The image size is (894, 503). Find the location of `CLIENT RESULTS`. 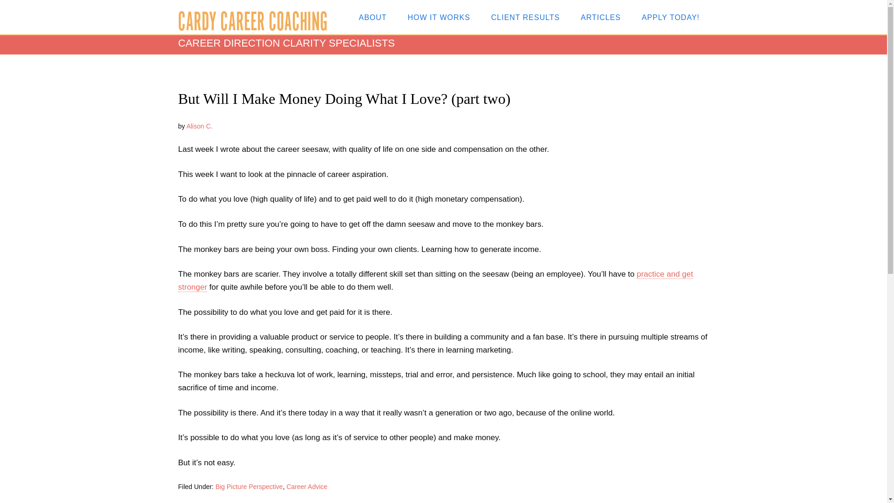

CLIENT RESULTS is located at coordinates (525, 16).